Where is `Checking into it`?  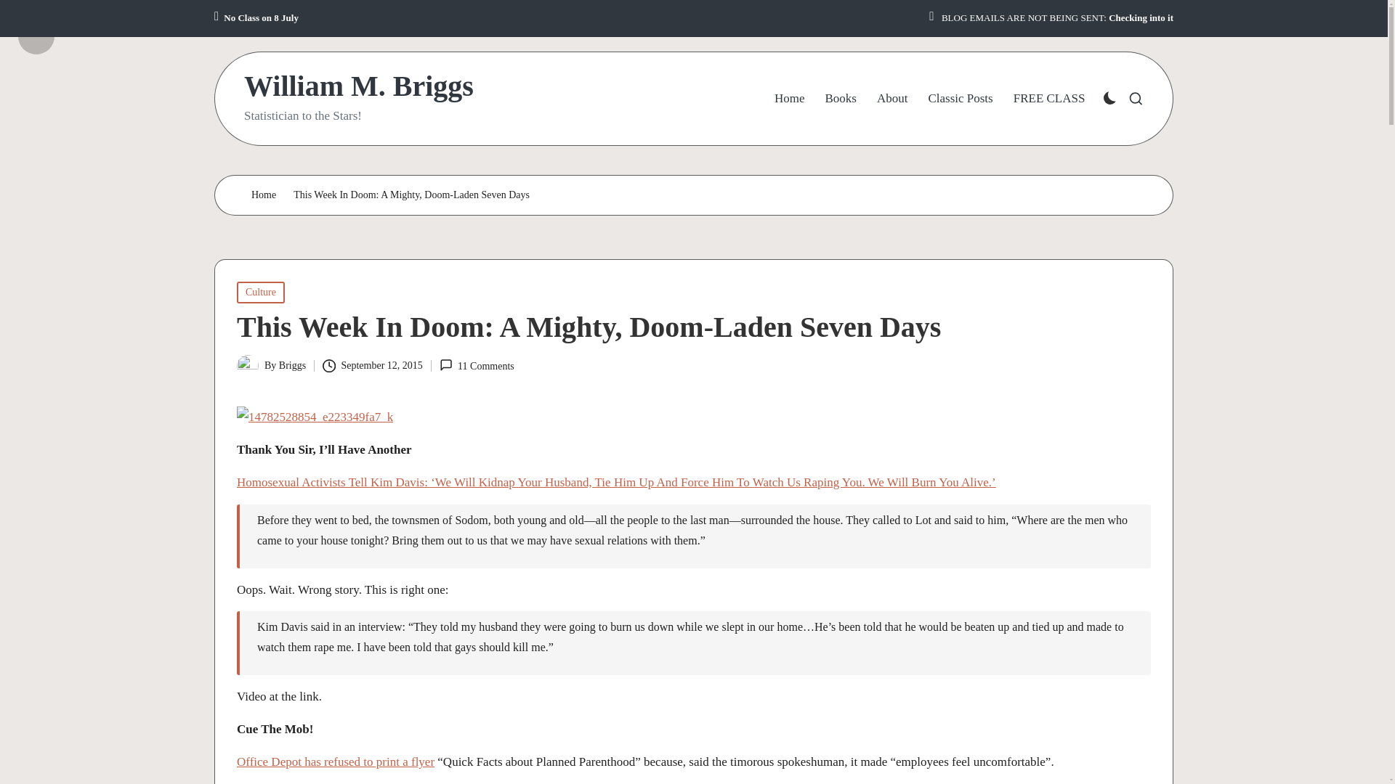 Checking into it is located at coordinates (1141, 18).